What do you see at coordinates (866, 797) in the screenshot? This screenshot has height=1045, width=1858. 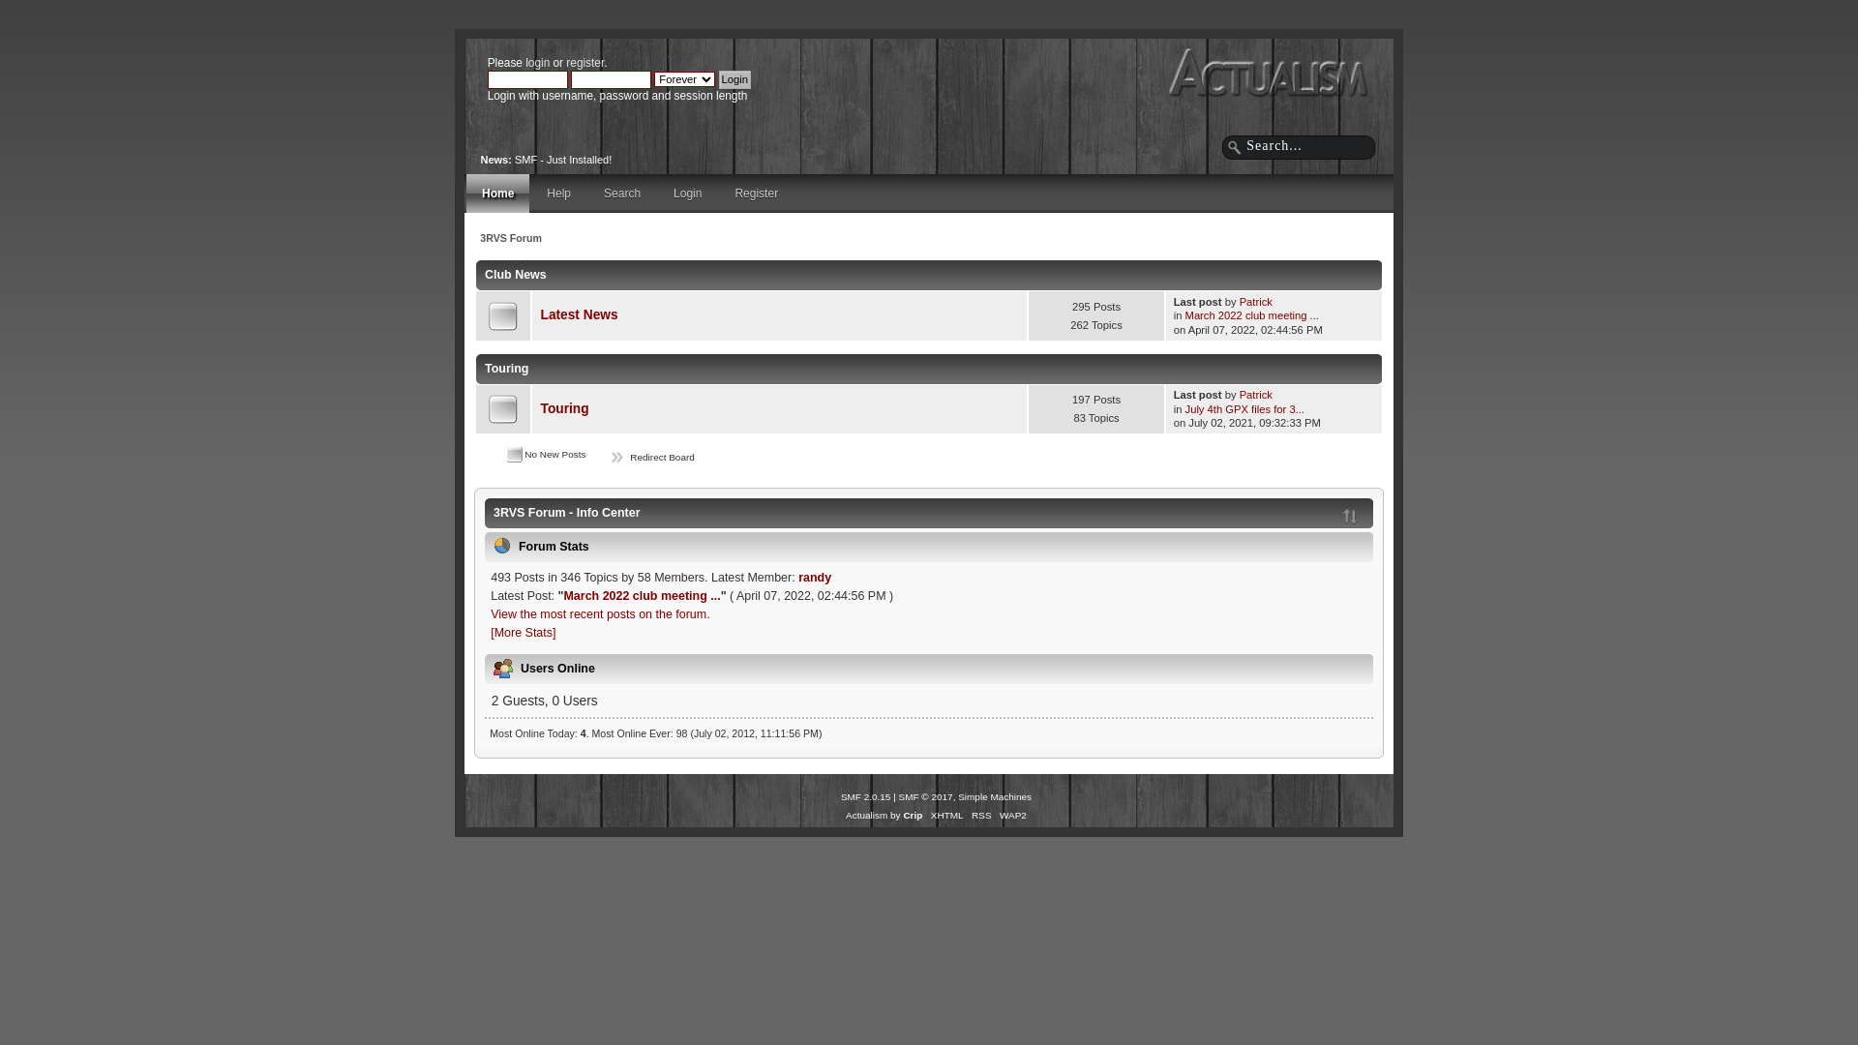 I see `SMF 2.0.15` at bounding box center [866, 797].